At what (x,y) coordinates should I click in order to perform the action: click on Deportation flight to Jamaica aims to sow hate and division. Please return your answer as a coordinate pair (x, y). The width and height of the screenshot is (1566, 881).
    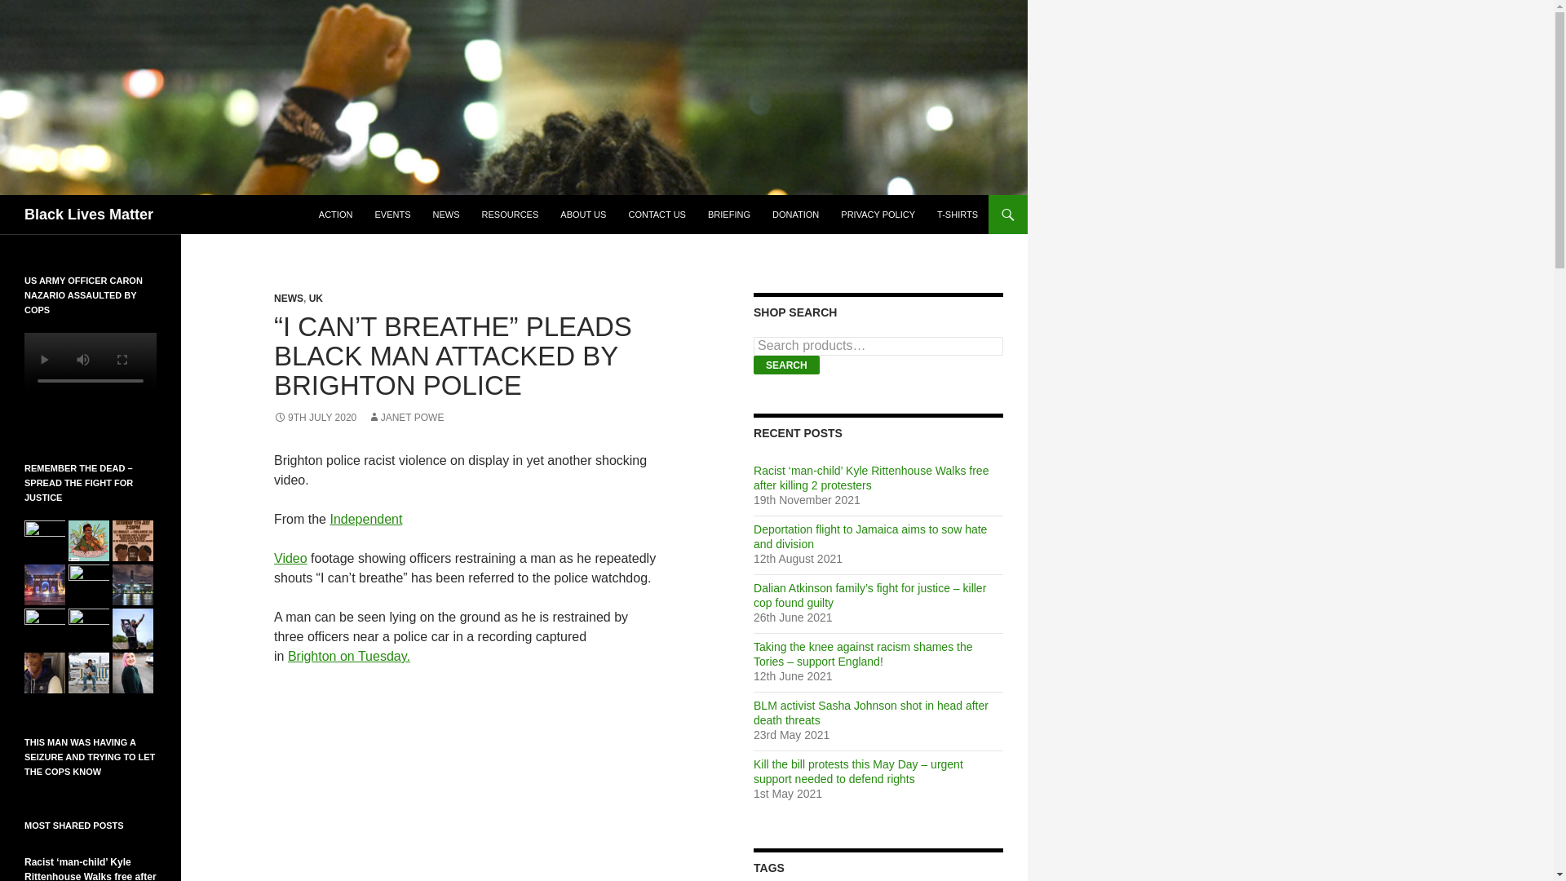
    Looking at the image, I should click on (869, 537).